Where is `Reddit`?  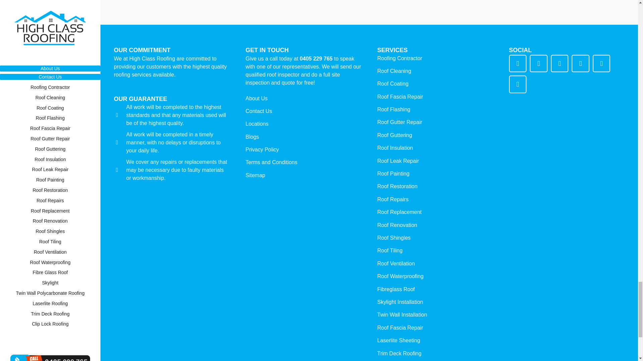 Reddit is located at coordinates (580, 64).